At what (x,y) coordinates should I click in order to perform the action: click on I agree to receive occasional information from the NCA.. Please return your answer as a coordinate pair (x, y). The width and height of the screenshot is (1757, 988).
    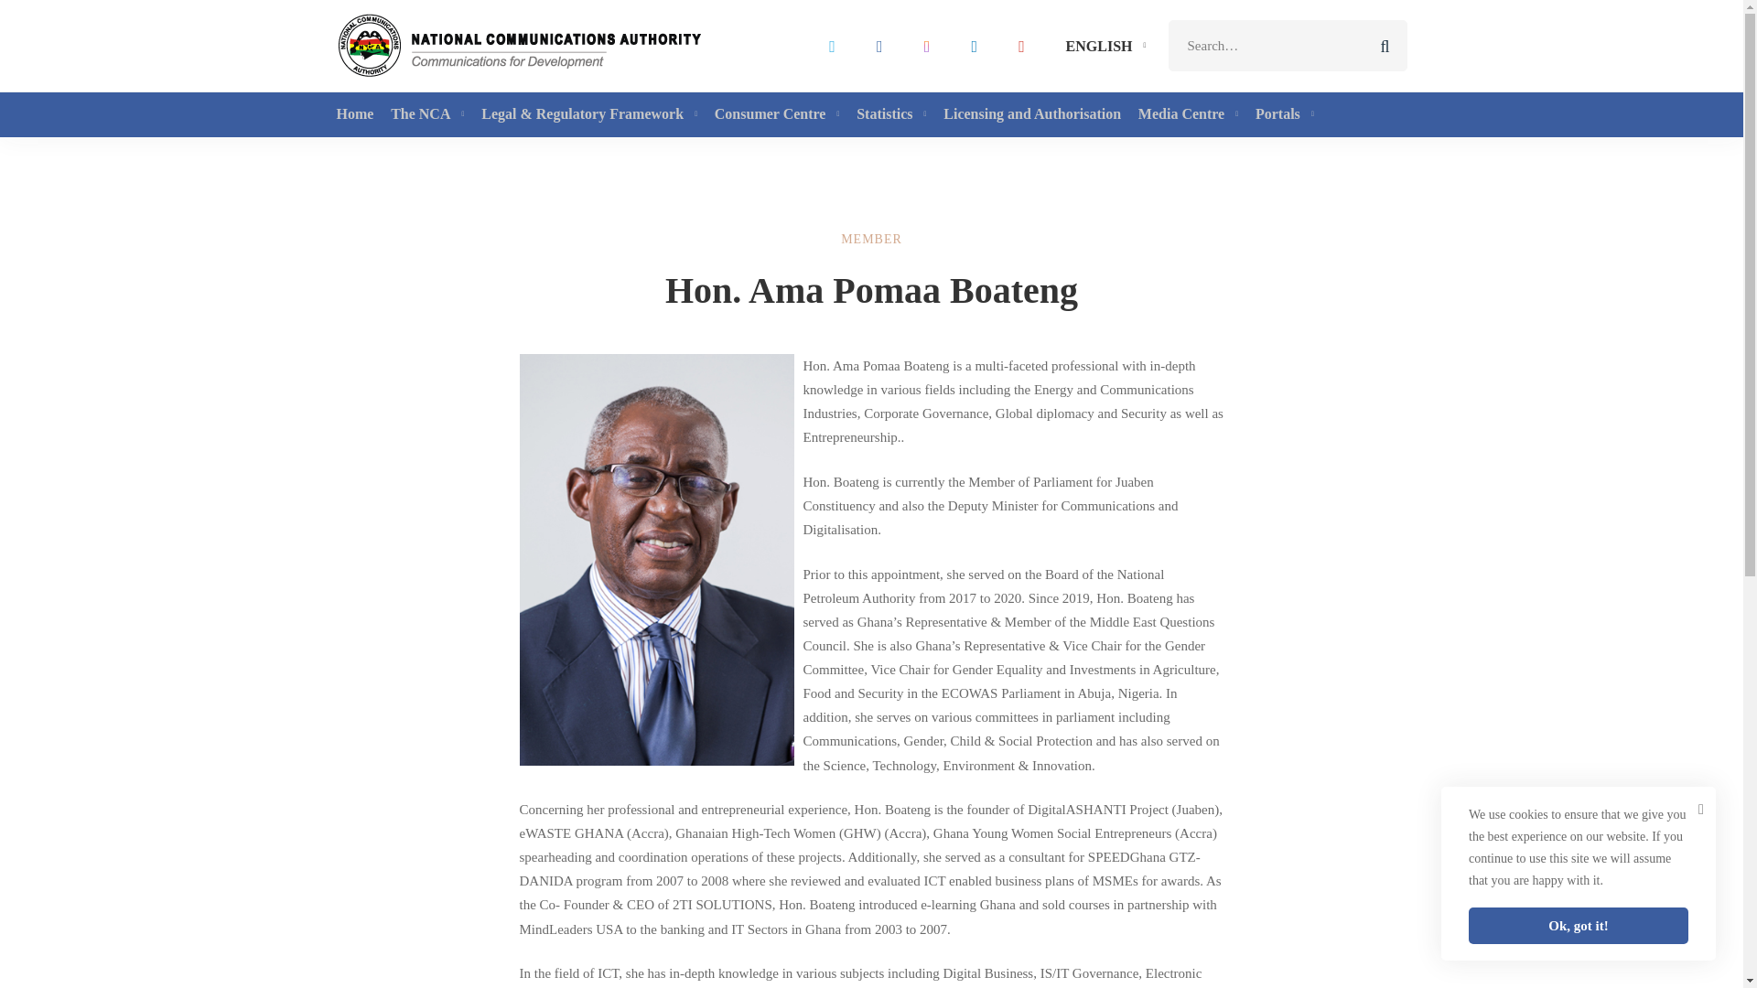
    Looking at the image, I should click on (1091, 807).